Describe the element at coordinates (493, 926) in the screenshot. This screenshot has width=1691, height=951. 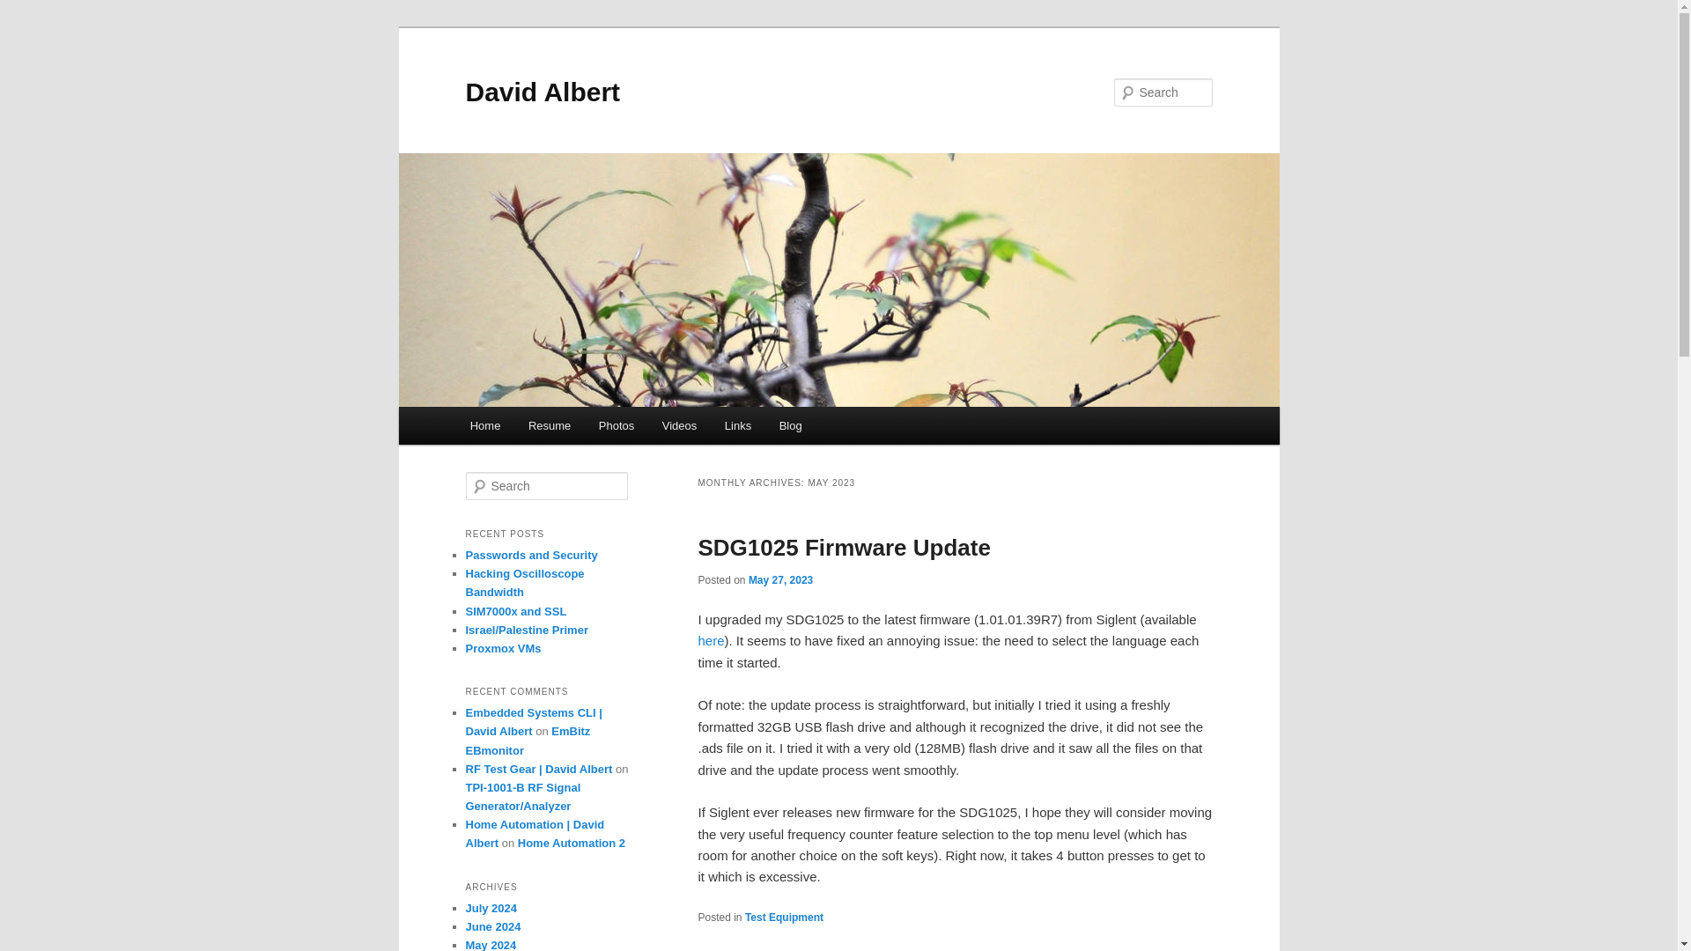
I see `June 2024` at that location.